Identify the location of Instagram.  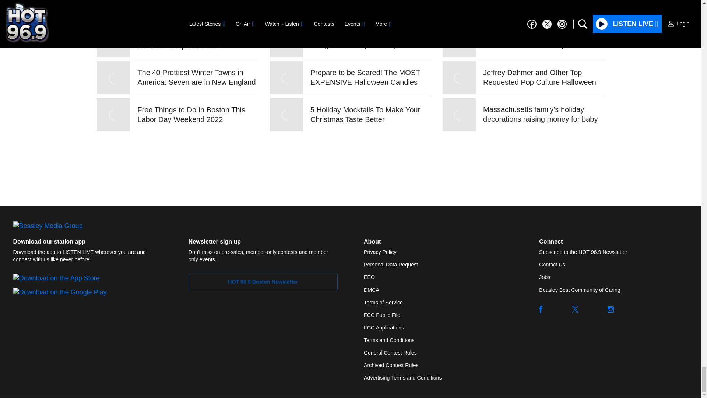
(611, 309).